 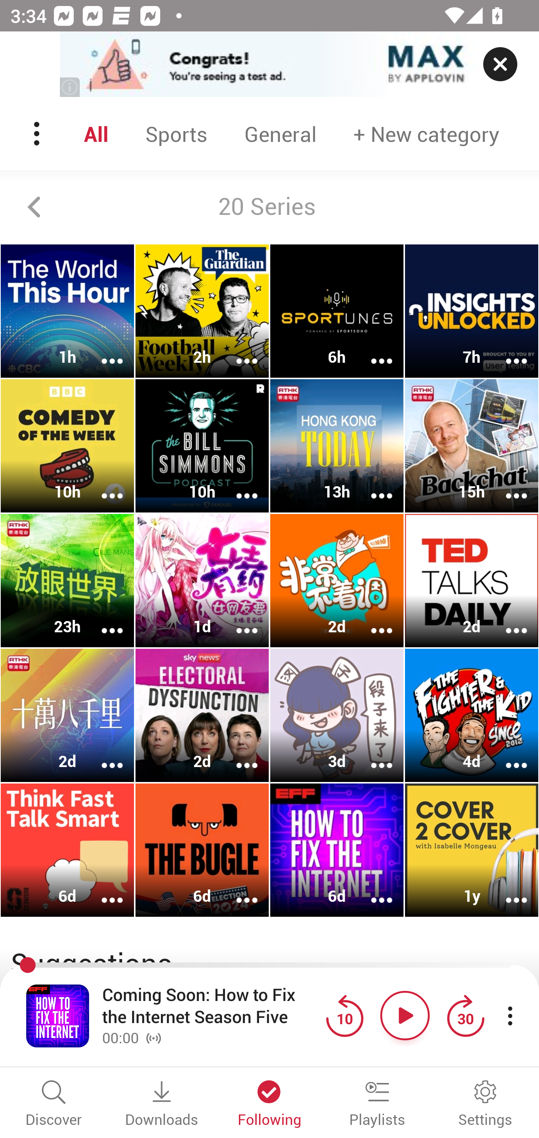 What do you see at coordinates (465, 1015) in the screenshot?
I see `Jump forward` at bounding box center [465, 1015].